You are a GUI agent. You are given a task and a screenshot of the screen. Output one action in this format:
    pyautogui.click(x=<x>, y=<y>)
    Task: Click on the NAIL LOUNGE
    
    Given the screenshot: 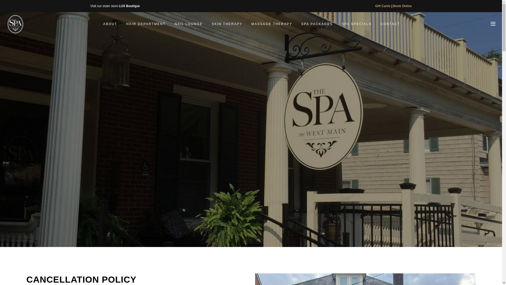 What is the action you would take?
    pyautogui.click(x=189, y=24)
    